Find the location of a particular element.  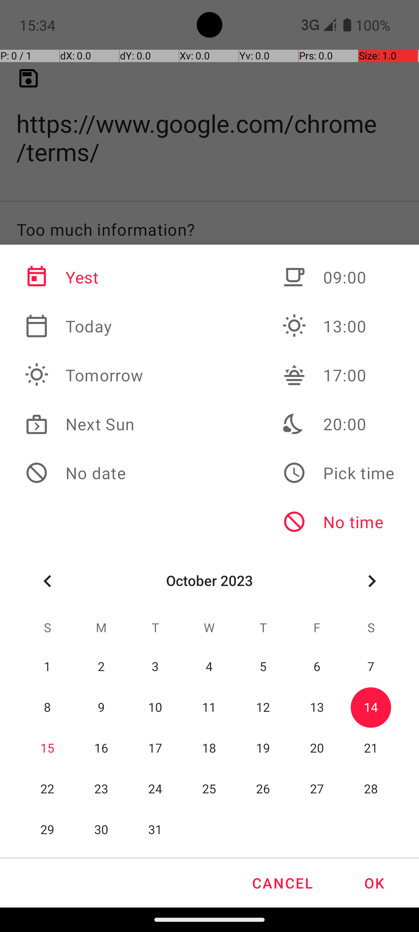

Tomorrow is located at coordinates (84, 375).